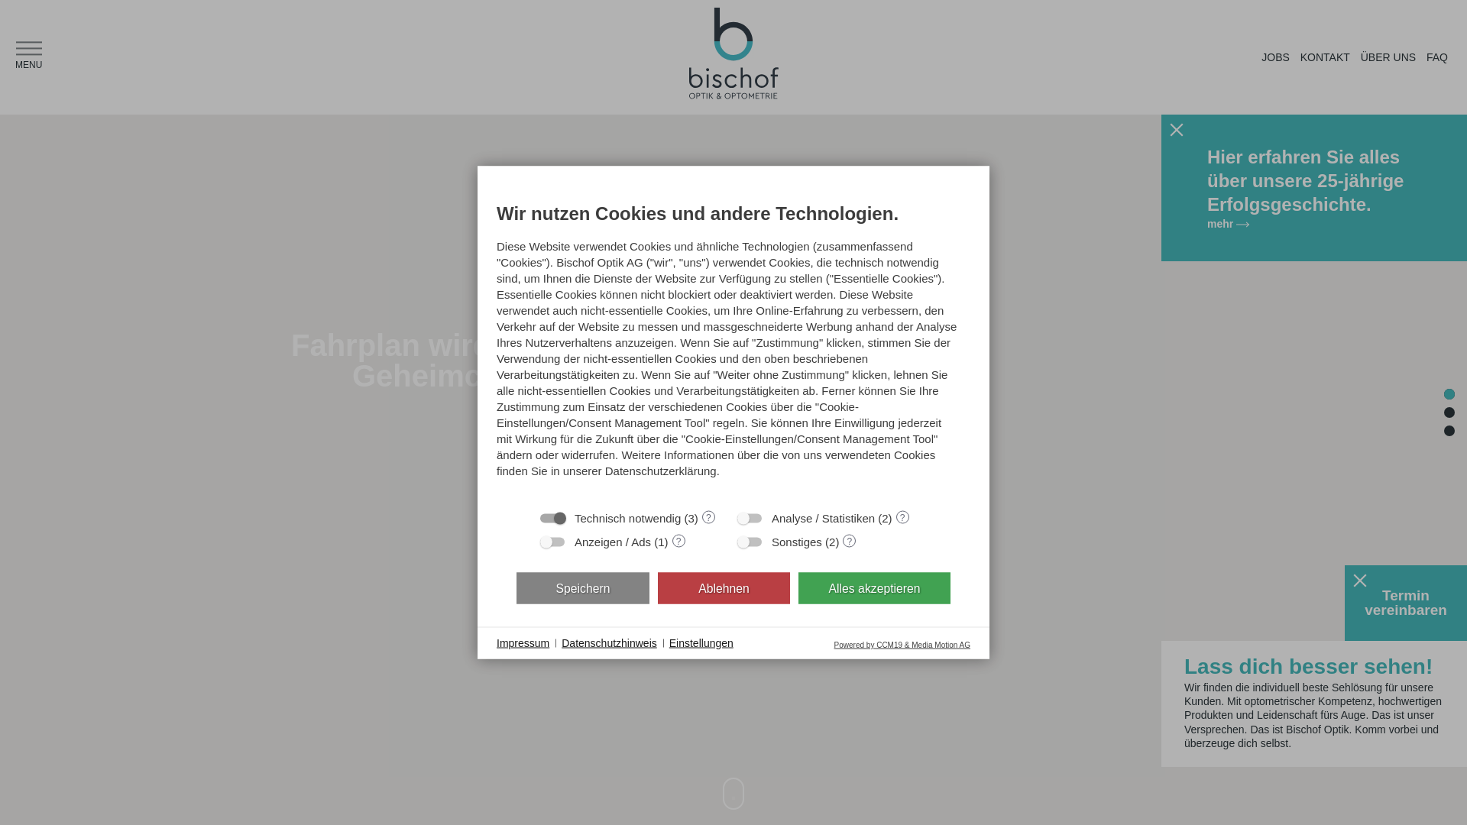 This screenshot has height=825, width=1467. I want to click on Einstellungen, so click(701, 643).